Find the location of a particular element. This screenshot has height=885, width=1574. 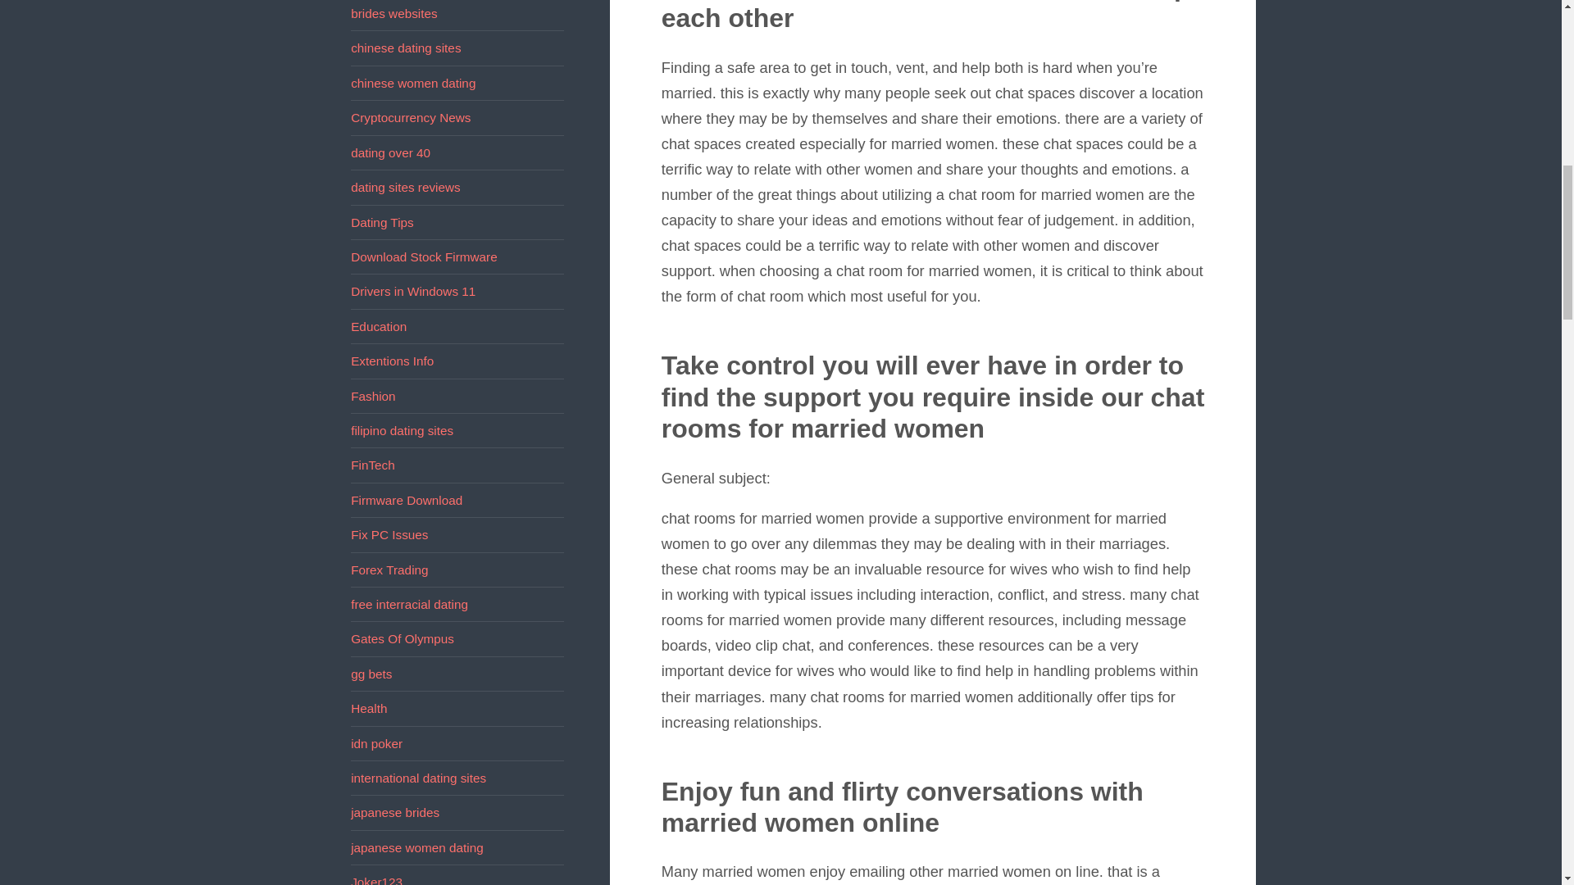

Health is located at coordinates (369, 708).